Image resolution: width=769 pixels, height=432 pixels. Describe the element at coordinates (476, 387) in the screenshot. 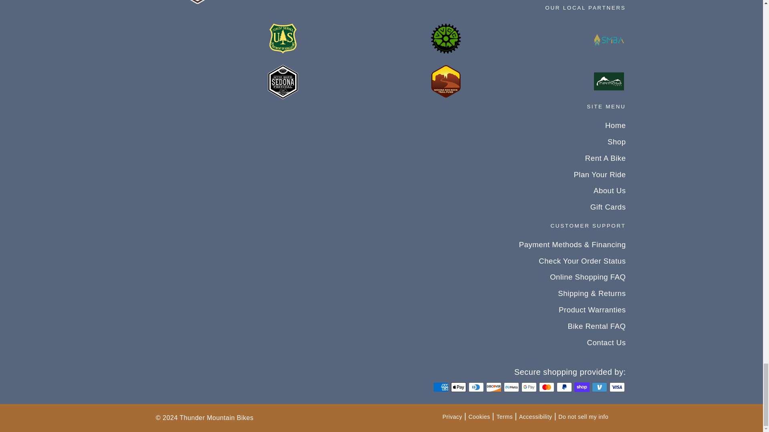

I see `Diners Club` at that location.